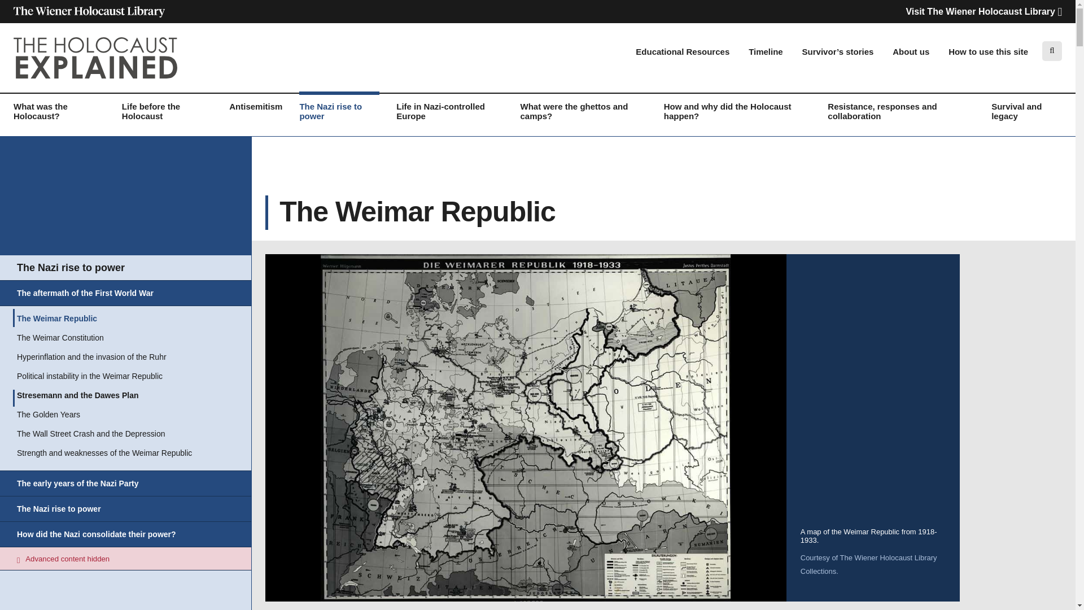  Describe the element at coordinates (584, 115) in the screenshot. I see `What were the ghettos and camps?` at that location.